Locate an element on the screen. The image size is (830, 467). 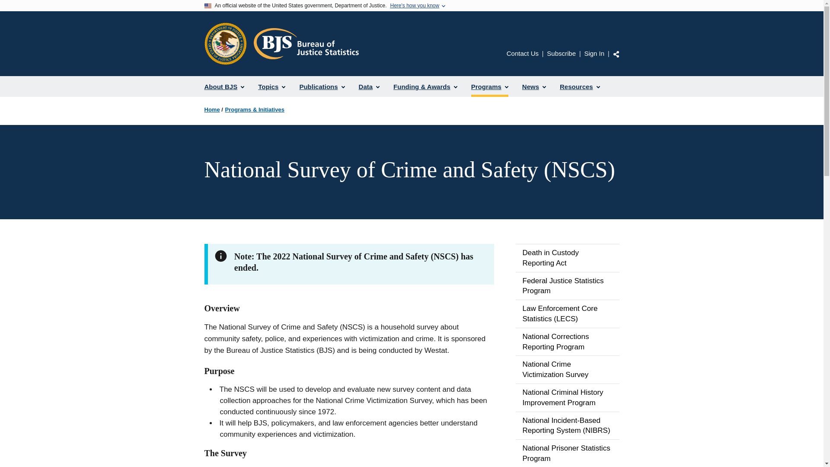
Programs is located at coordinates (489, 86).